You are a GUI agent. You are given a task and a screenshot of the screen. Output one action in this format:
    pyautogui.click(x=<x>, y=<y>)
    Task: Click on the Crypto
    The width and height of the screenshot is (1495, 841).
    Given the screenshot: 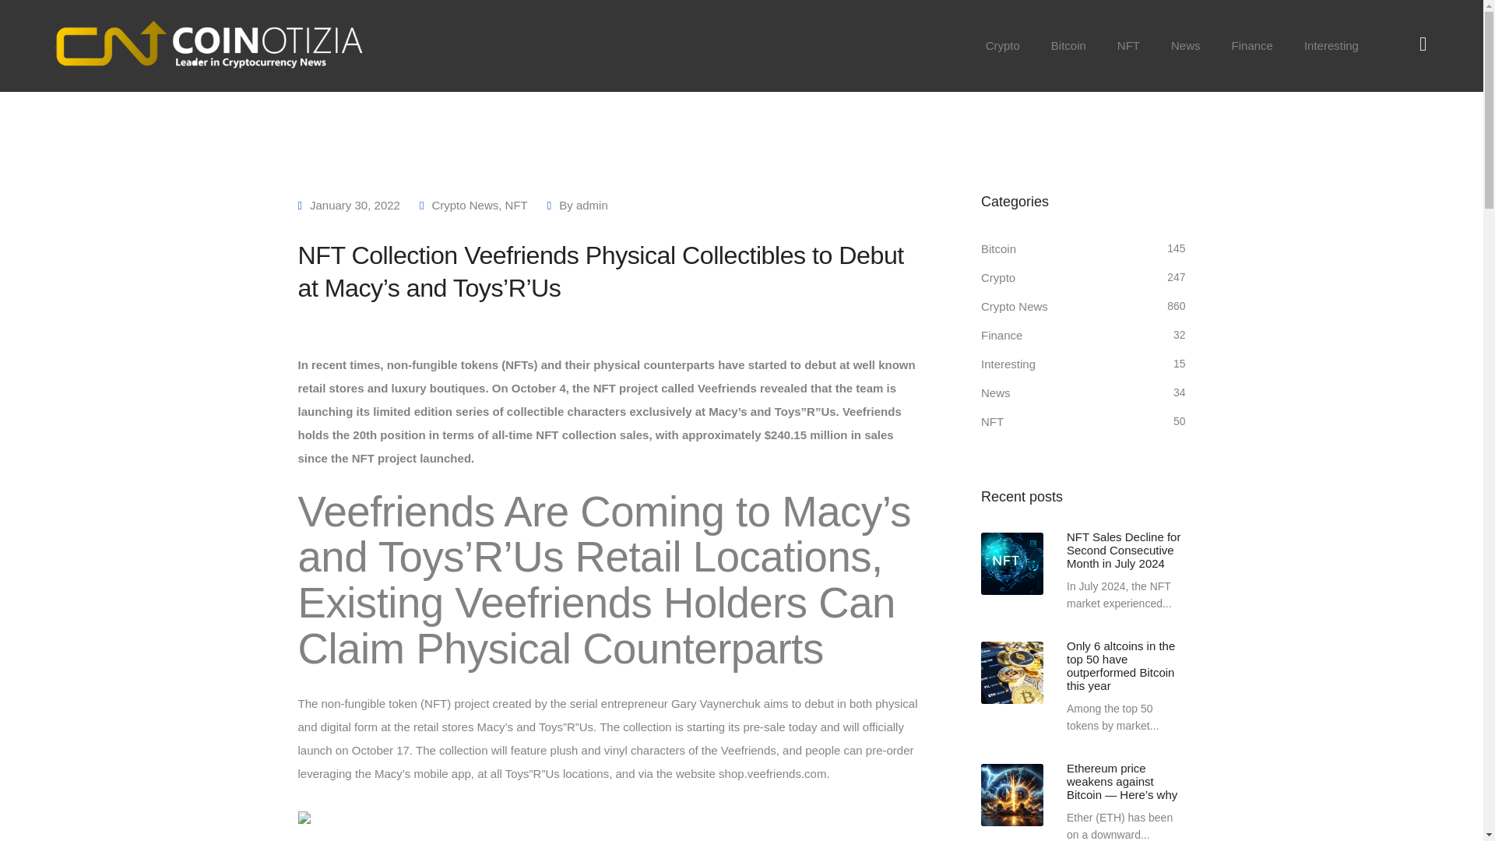 What is the action you would take?
    pyautogui.click(x=1003, y=45)
    